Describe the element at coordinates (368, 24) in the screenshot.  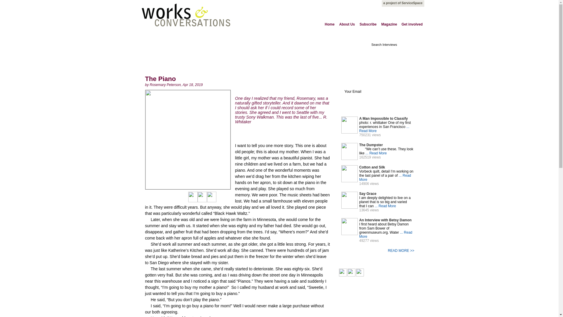
I see `Subscribe` at that location.